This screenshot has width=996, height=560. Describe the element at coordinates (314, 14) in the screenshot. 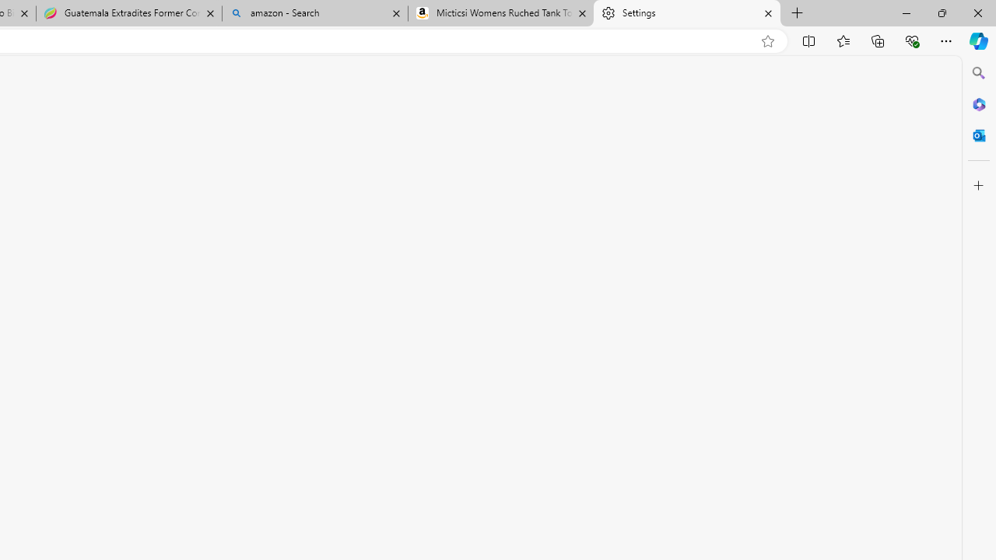

I see `amazon - Search` at that location.